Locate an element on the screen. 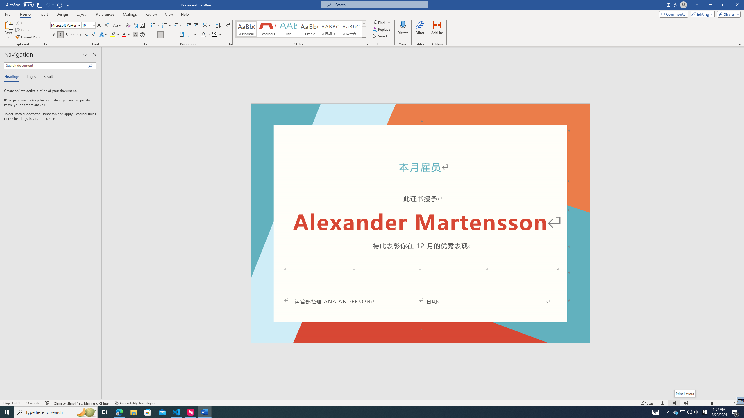  Page 1 content is located at coordinates (420, 228).